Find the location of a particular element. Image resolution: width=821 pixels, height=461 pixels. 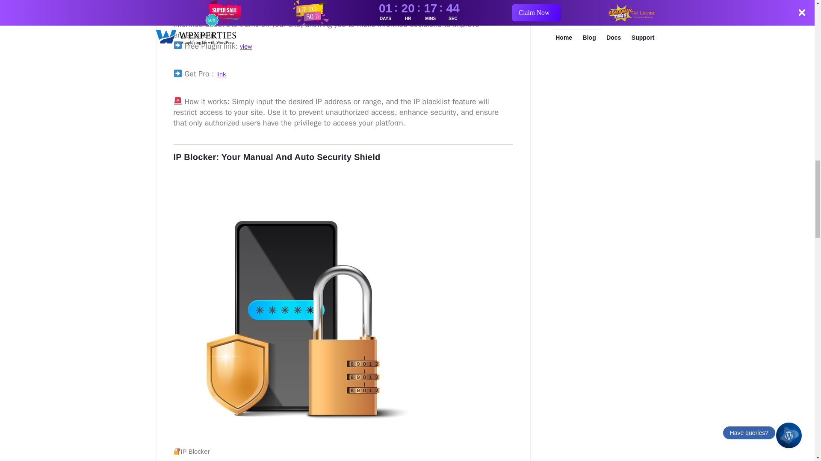

view is located at coordinates (245, 46).